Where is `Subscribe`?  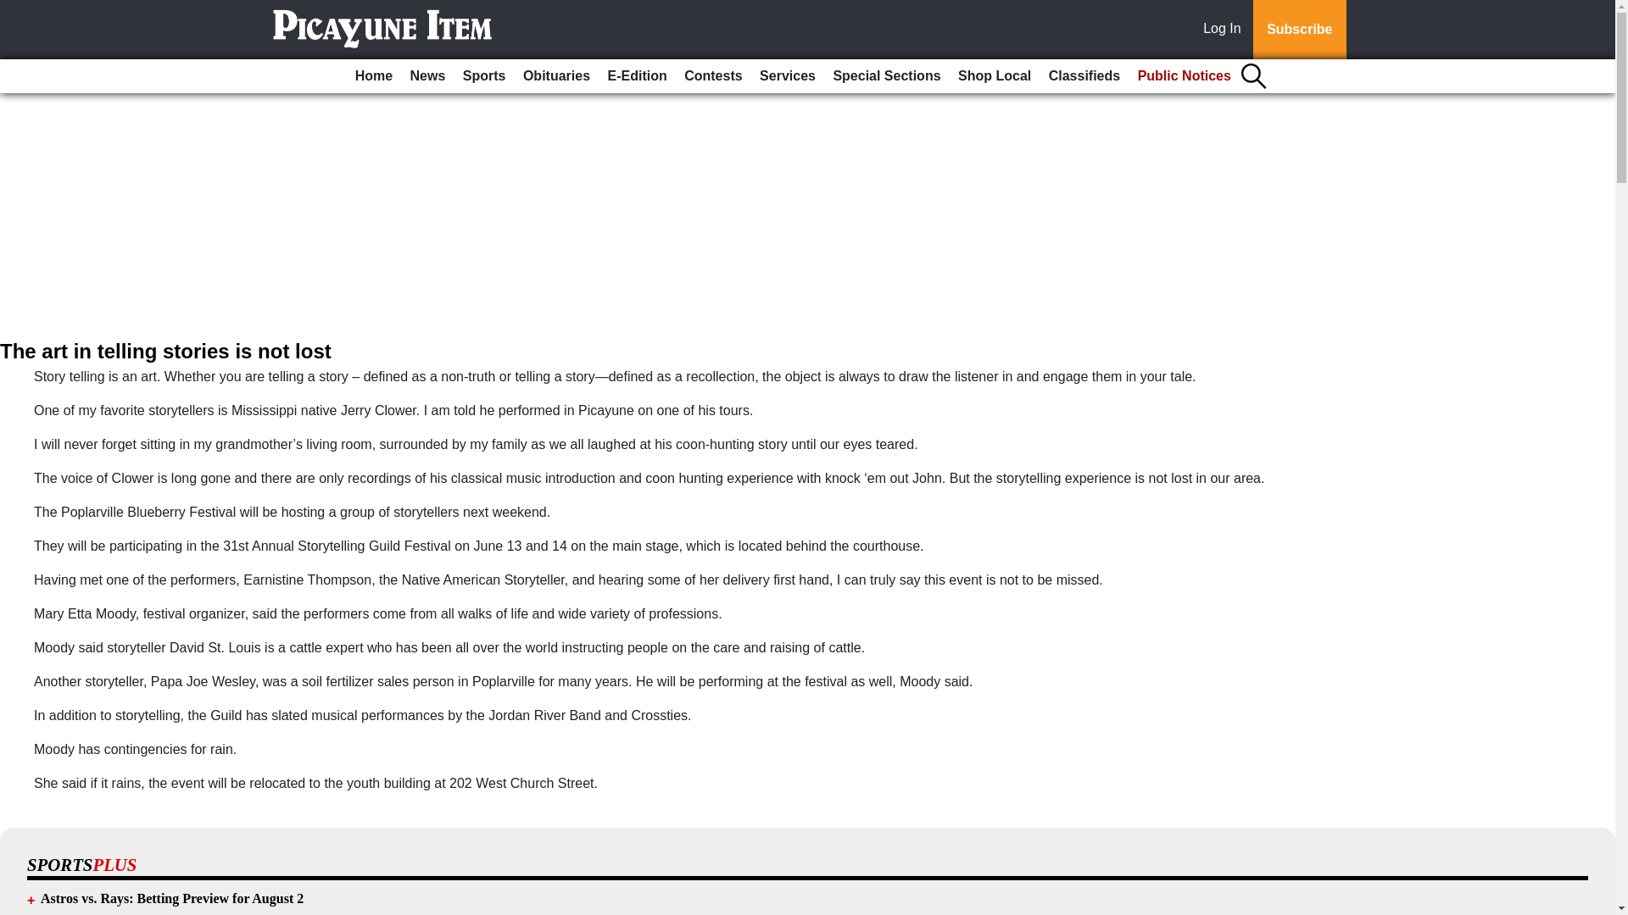 Subscribe is located at coordinates (1299, 30).